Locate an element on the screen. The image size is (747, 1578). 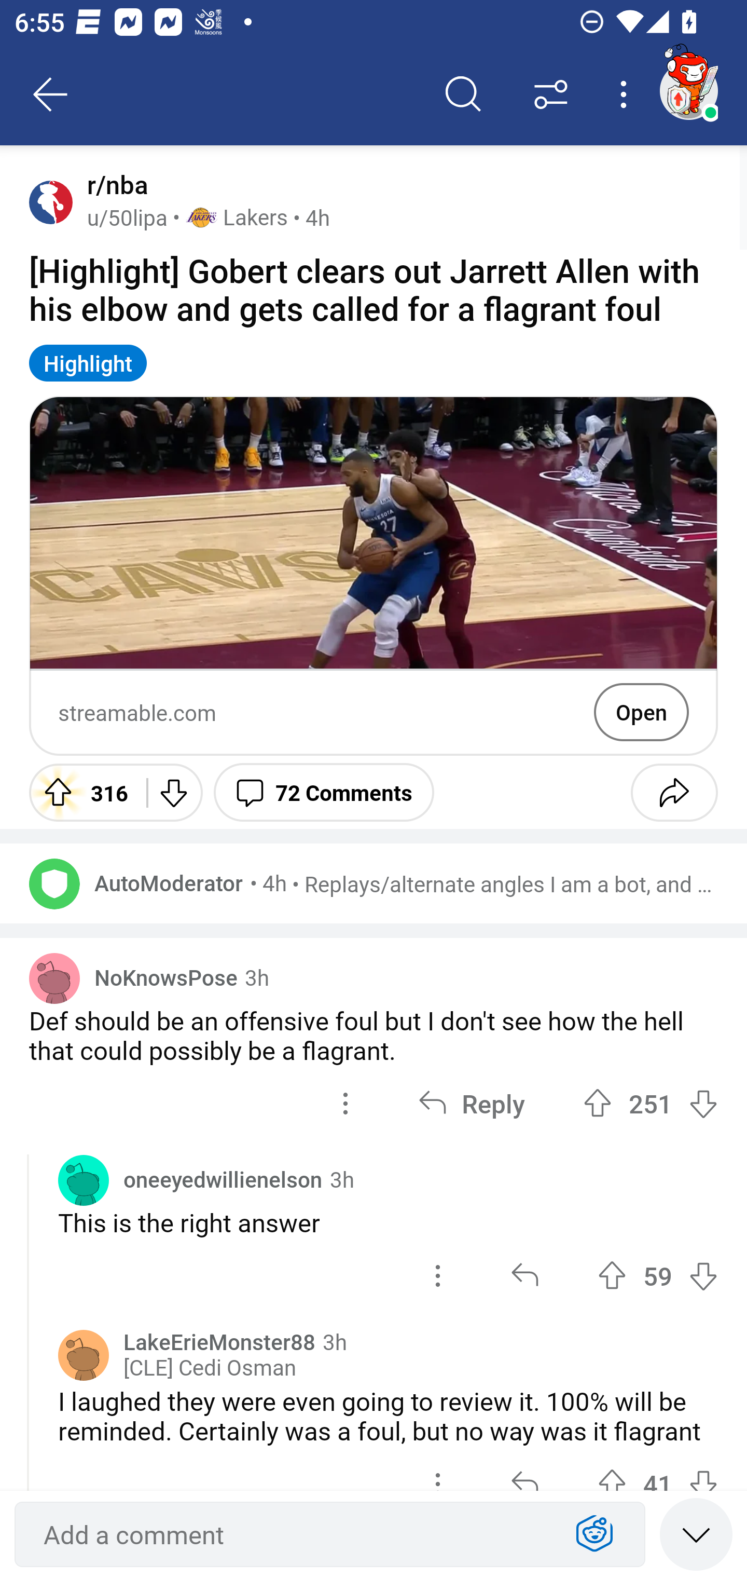
Highlight is located at coordinates (88, 362).